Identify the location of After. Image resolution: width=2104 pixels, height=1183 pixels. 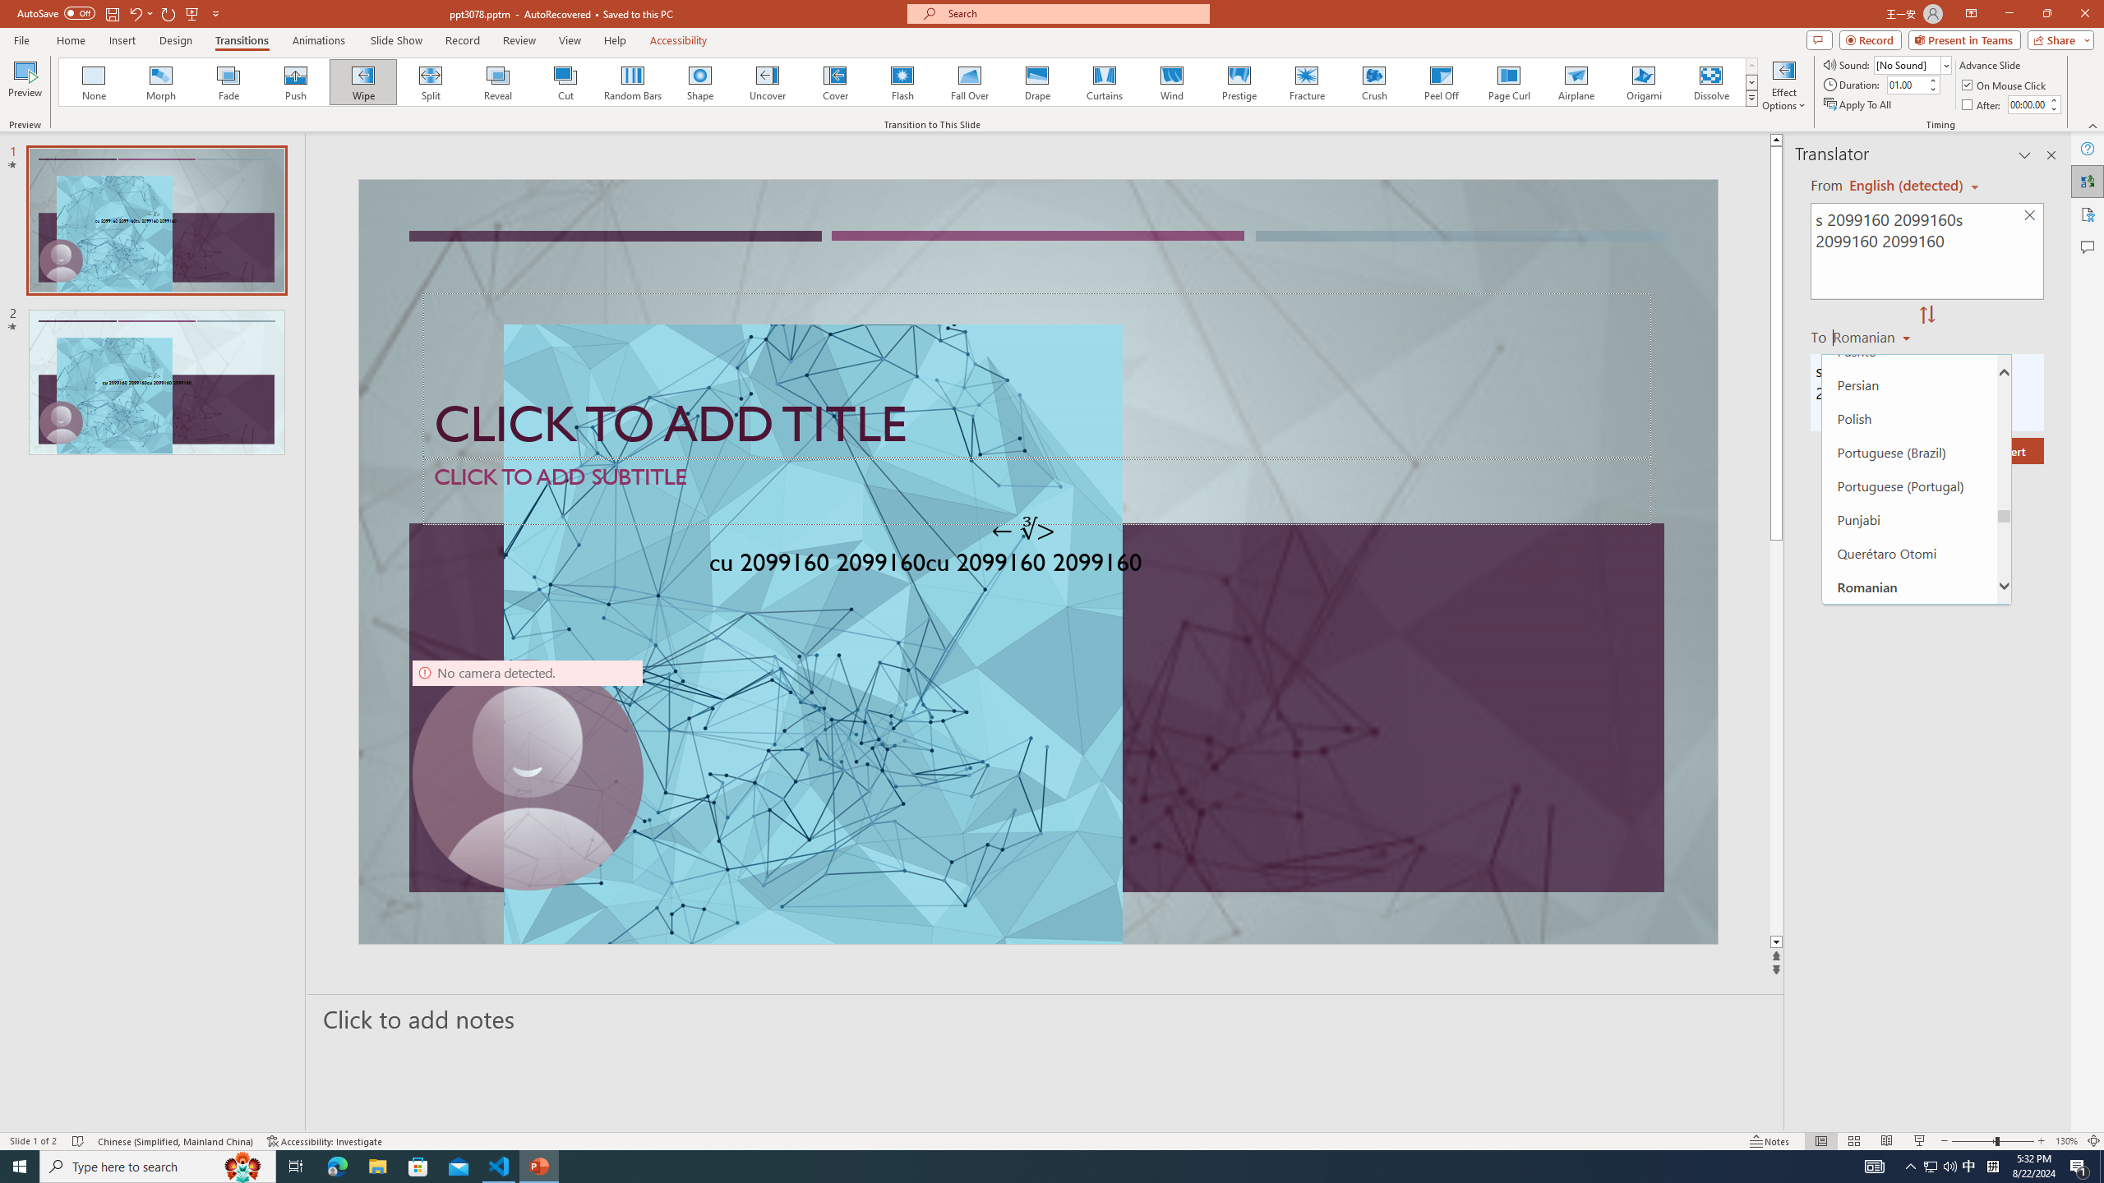
(1982, 105).